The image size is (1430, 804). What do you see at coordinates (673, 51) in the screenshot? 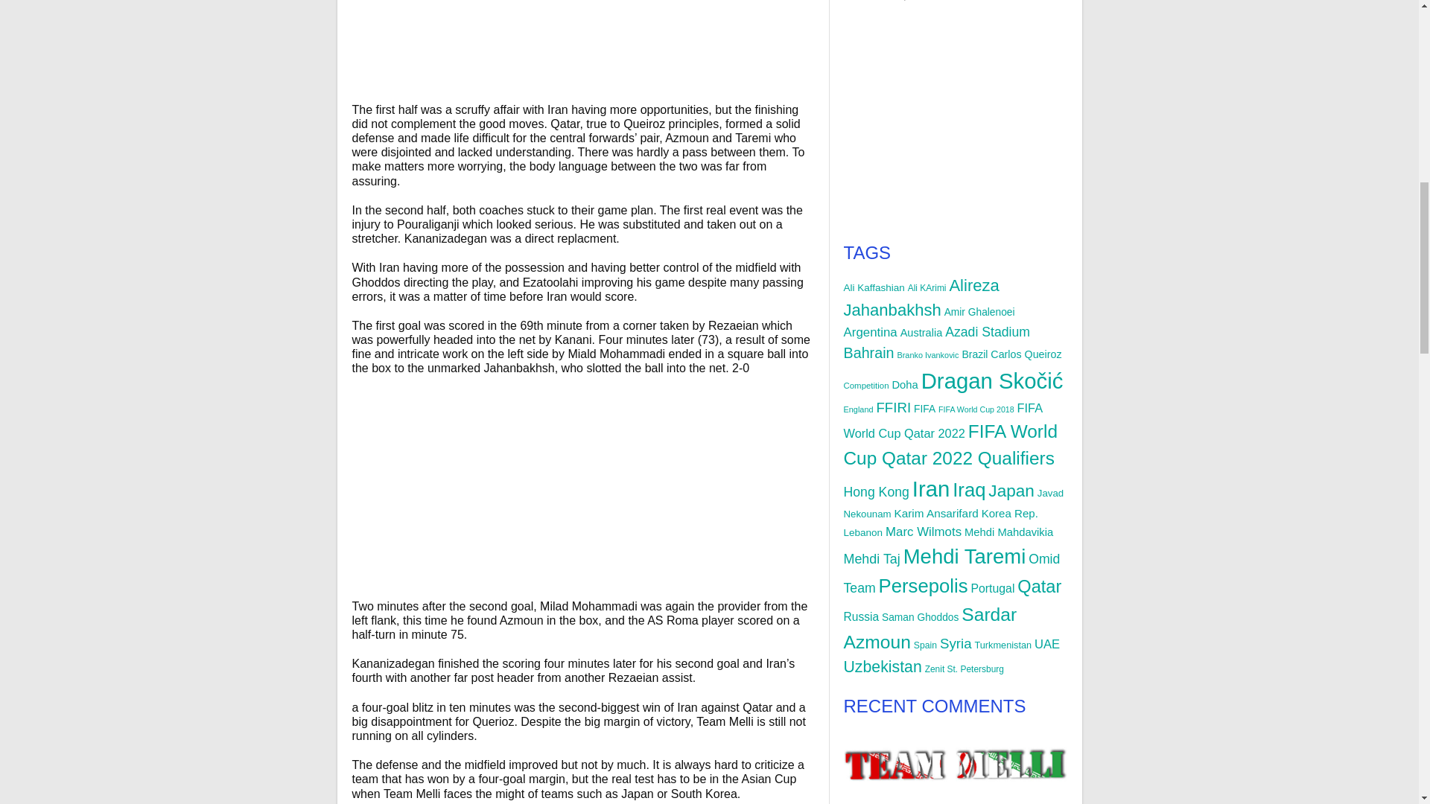
I see `Advertisement` at bounding box center [673, 51].